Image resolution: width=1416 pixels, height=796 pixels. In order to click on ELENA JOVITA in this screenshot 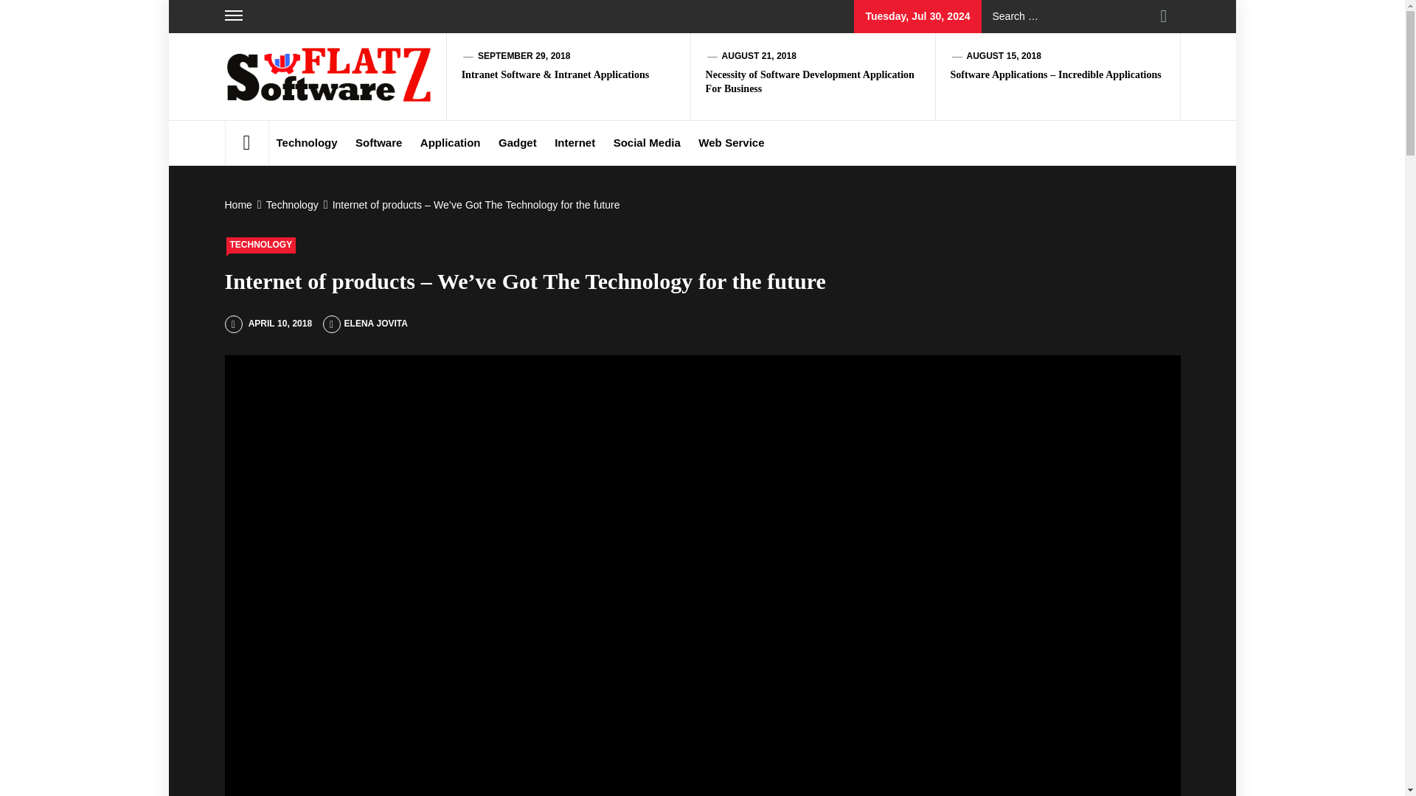, I will do `click(364, 324)`.